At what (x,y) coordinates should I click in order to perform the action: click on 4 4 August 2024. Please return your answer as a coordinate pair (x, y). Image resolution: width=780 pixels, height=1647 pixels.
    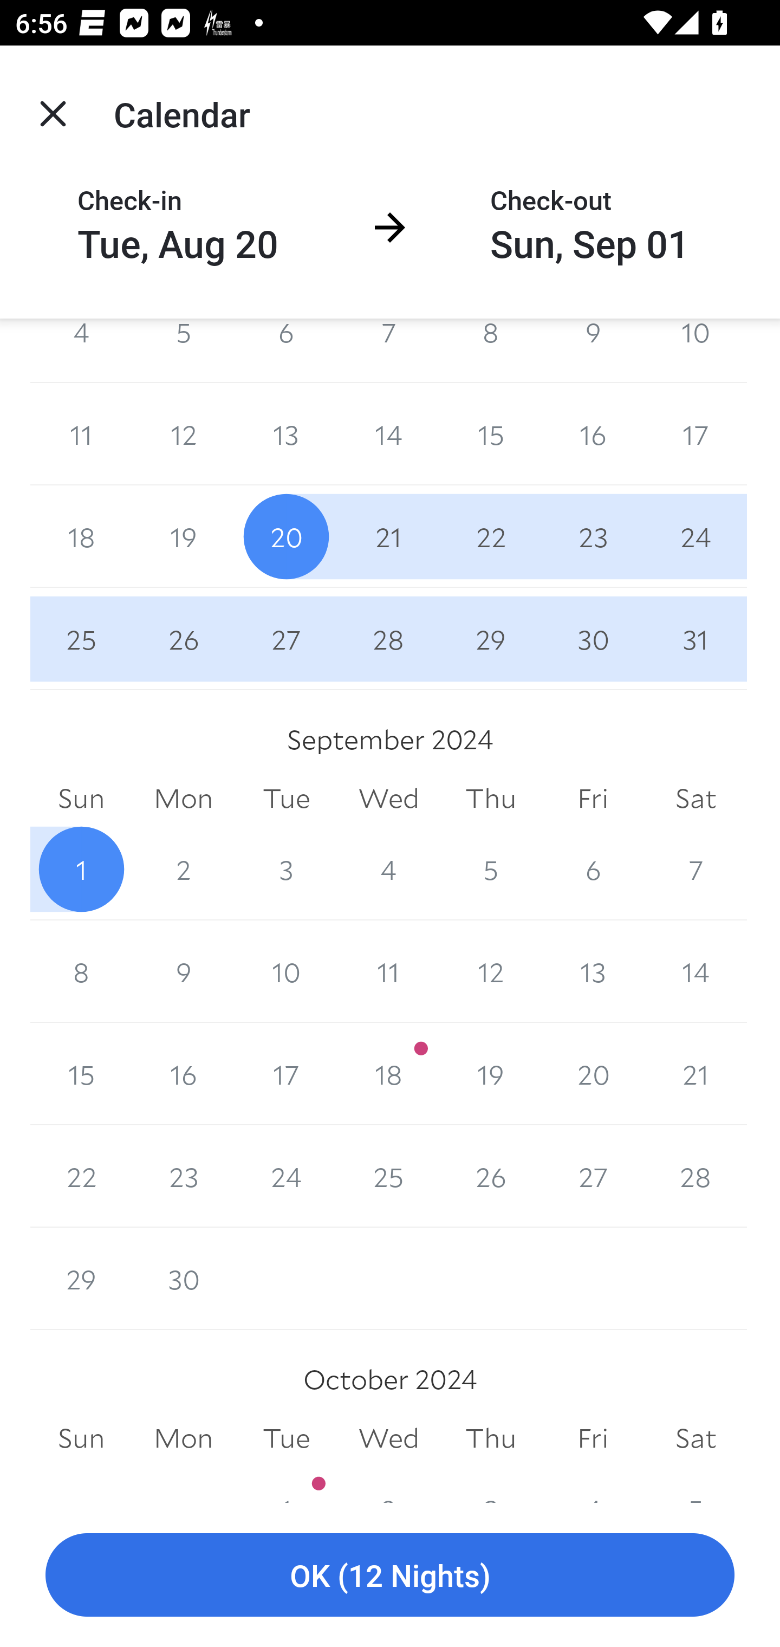
    Looking at the image, I should click on (81, 351).